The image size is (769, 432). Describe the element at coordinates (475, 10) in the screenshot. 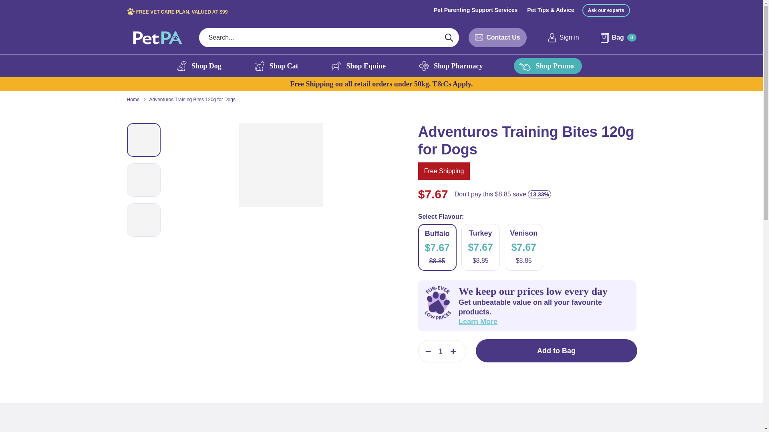

I see `Pet Parenting Support Services` at that location.